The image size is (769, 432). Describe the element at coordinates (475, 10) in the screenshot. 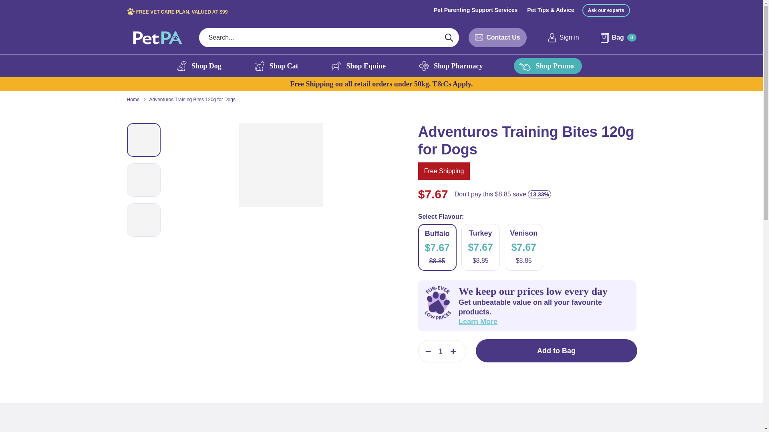

I see `Pet Parenting Support Services` at that location.